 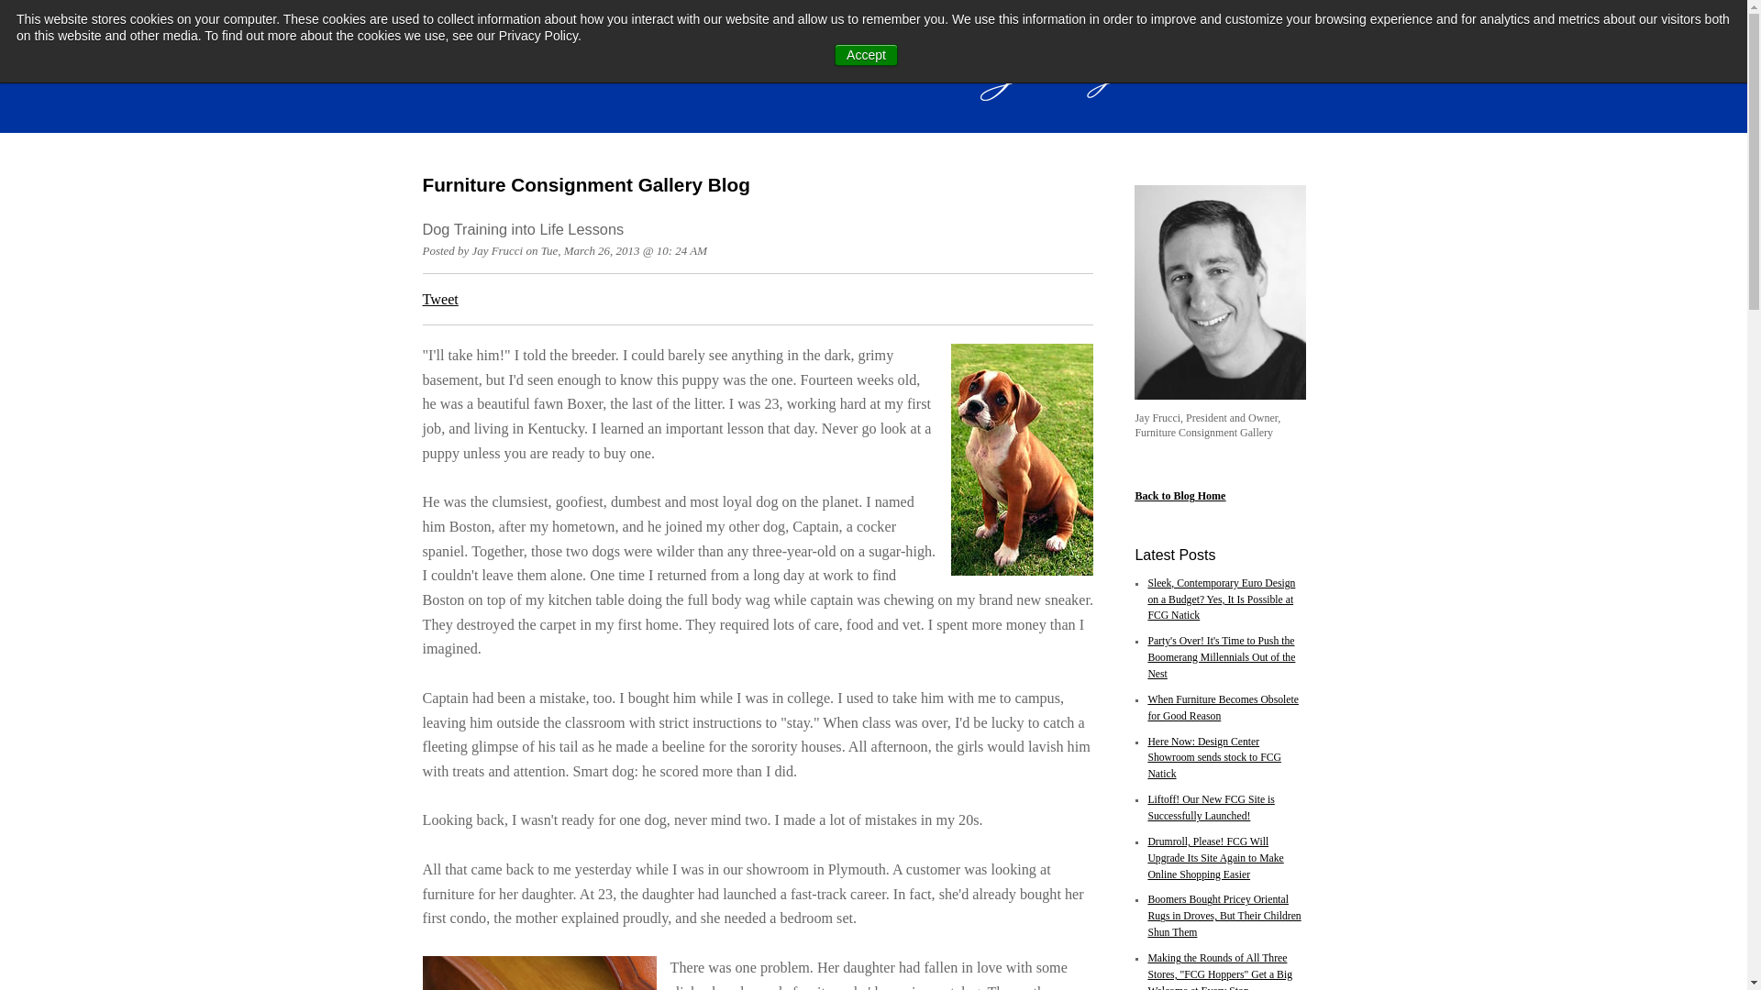 What do you see at coordinates (866, 55) in the screenshot?
I see `Accept` at bounding box center [866, 55].